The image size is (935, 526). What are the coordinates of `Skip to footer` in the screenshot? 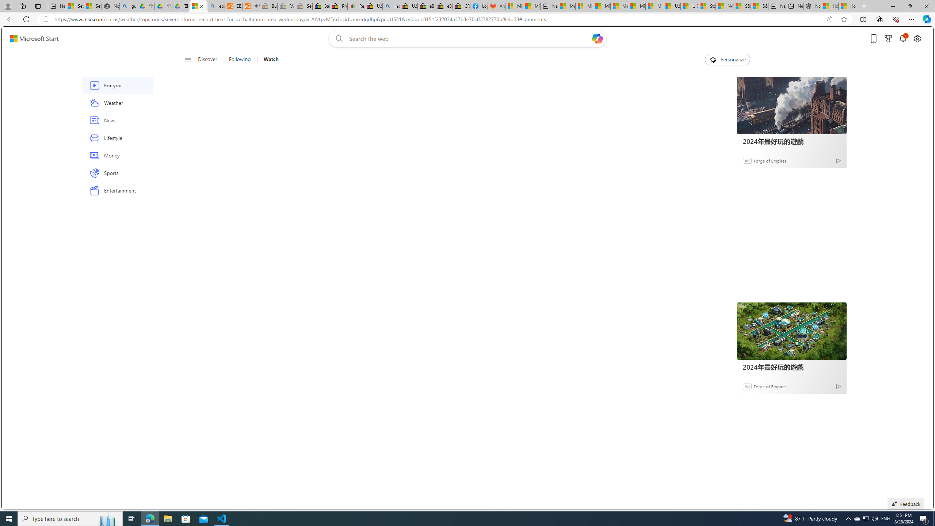 It's located at (30, 39).